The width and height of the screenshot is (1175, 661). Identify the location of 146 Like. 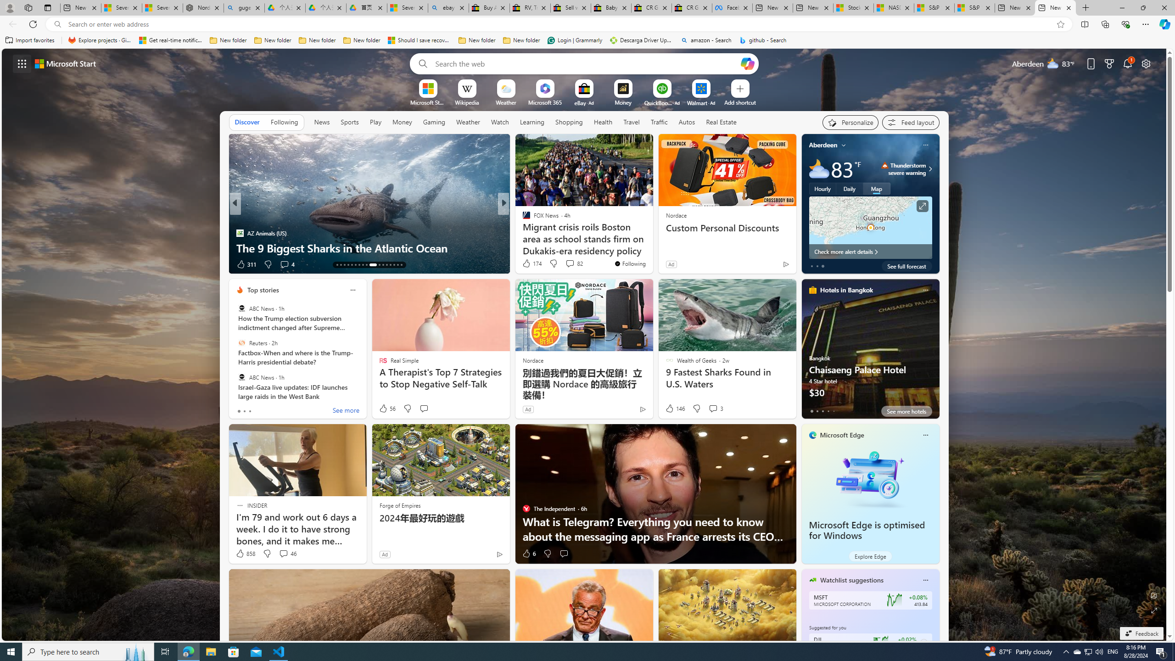
(674, 409).